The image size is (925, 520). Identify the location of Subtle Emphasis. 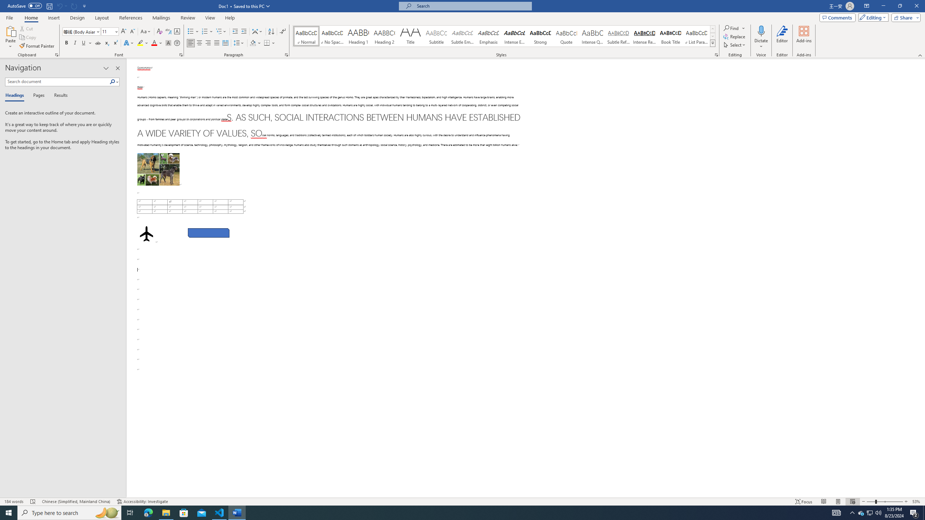
(462, 36).